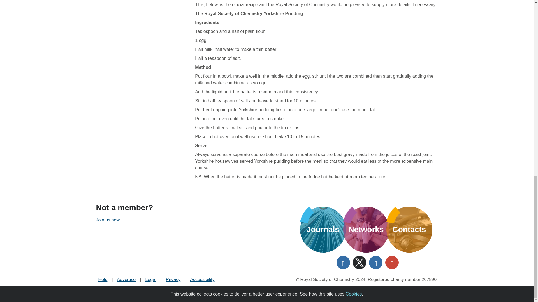 Image resolution: width=538 pixels, height=302 pixels. What do you see at coordinates (409, 229) in the screenshot?
I see `Contacts` at bounding box center [409, 229].